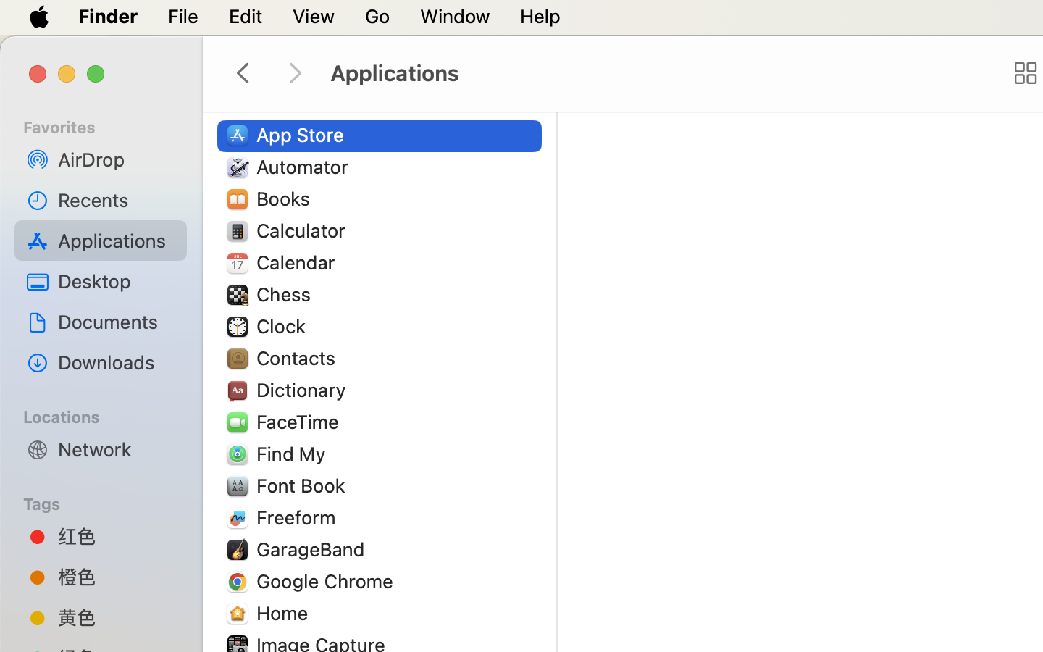  What do you see at coordinates (306, 167) in the screenshot?
I see `Automator` at bounding box center [306, 167].